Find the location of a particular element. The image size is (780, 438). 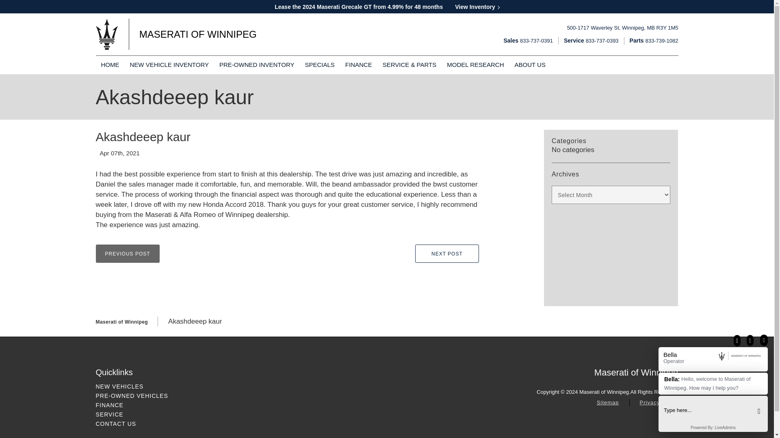

HOME is located at coordinates (110, 65).